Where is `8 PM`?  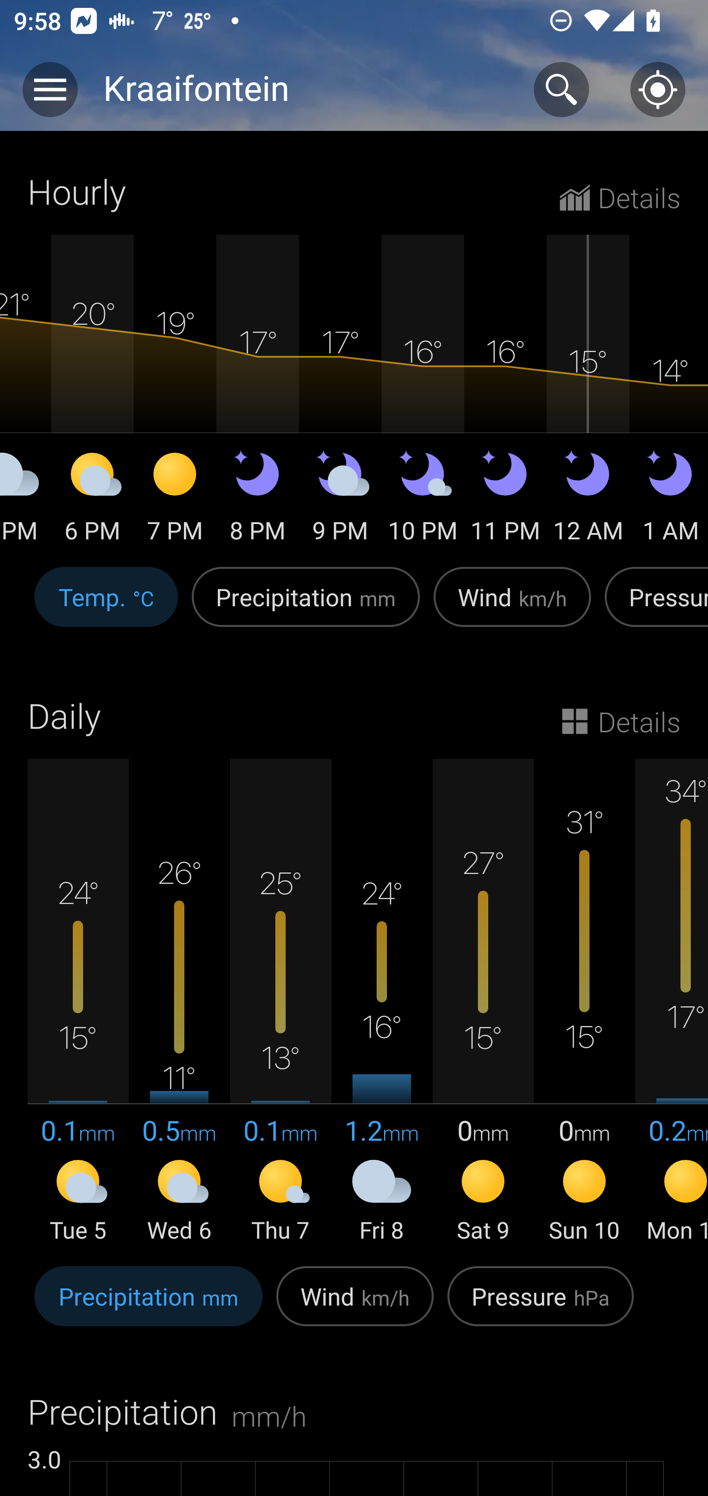
8 PM is located at coordinates (258, 500).